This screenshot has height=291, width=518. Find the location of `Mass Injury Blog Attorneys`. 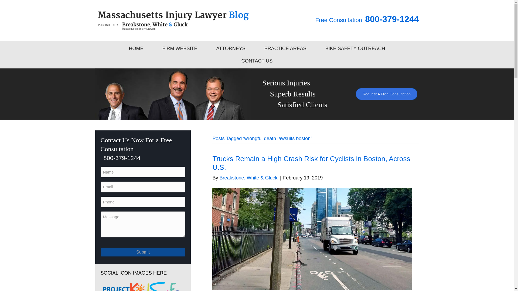

Mass Injury Blog Attorneys is located at coordinates (173, 94).